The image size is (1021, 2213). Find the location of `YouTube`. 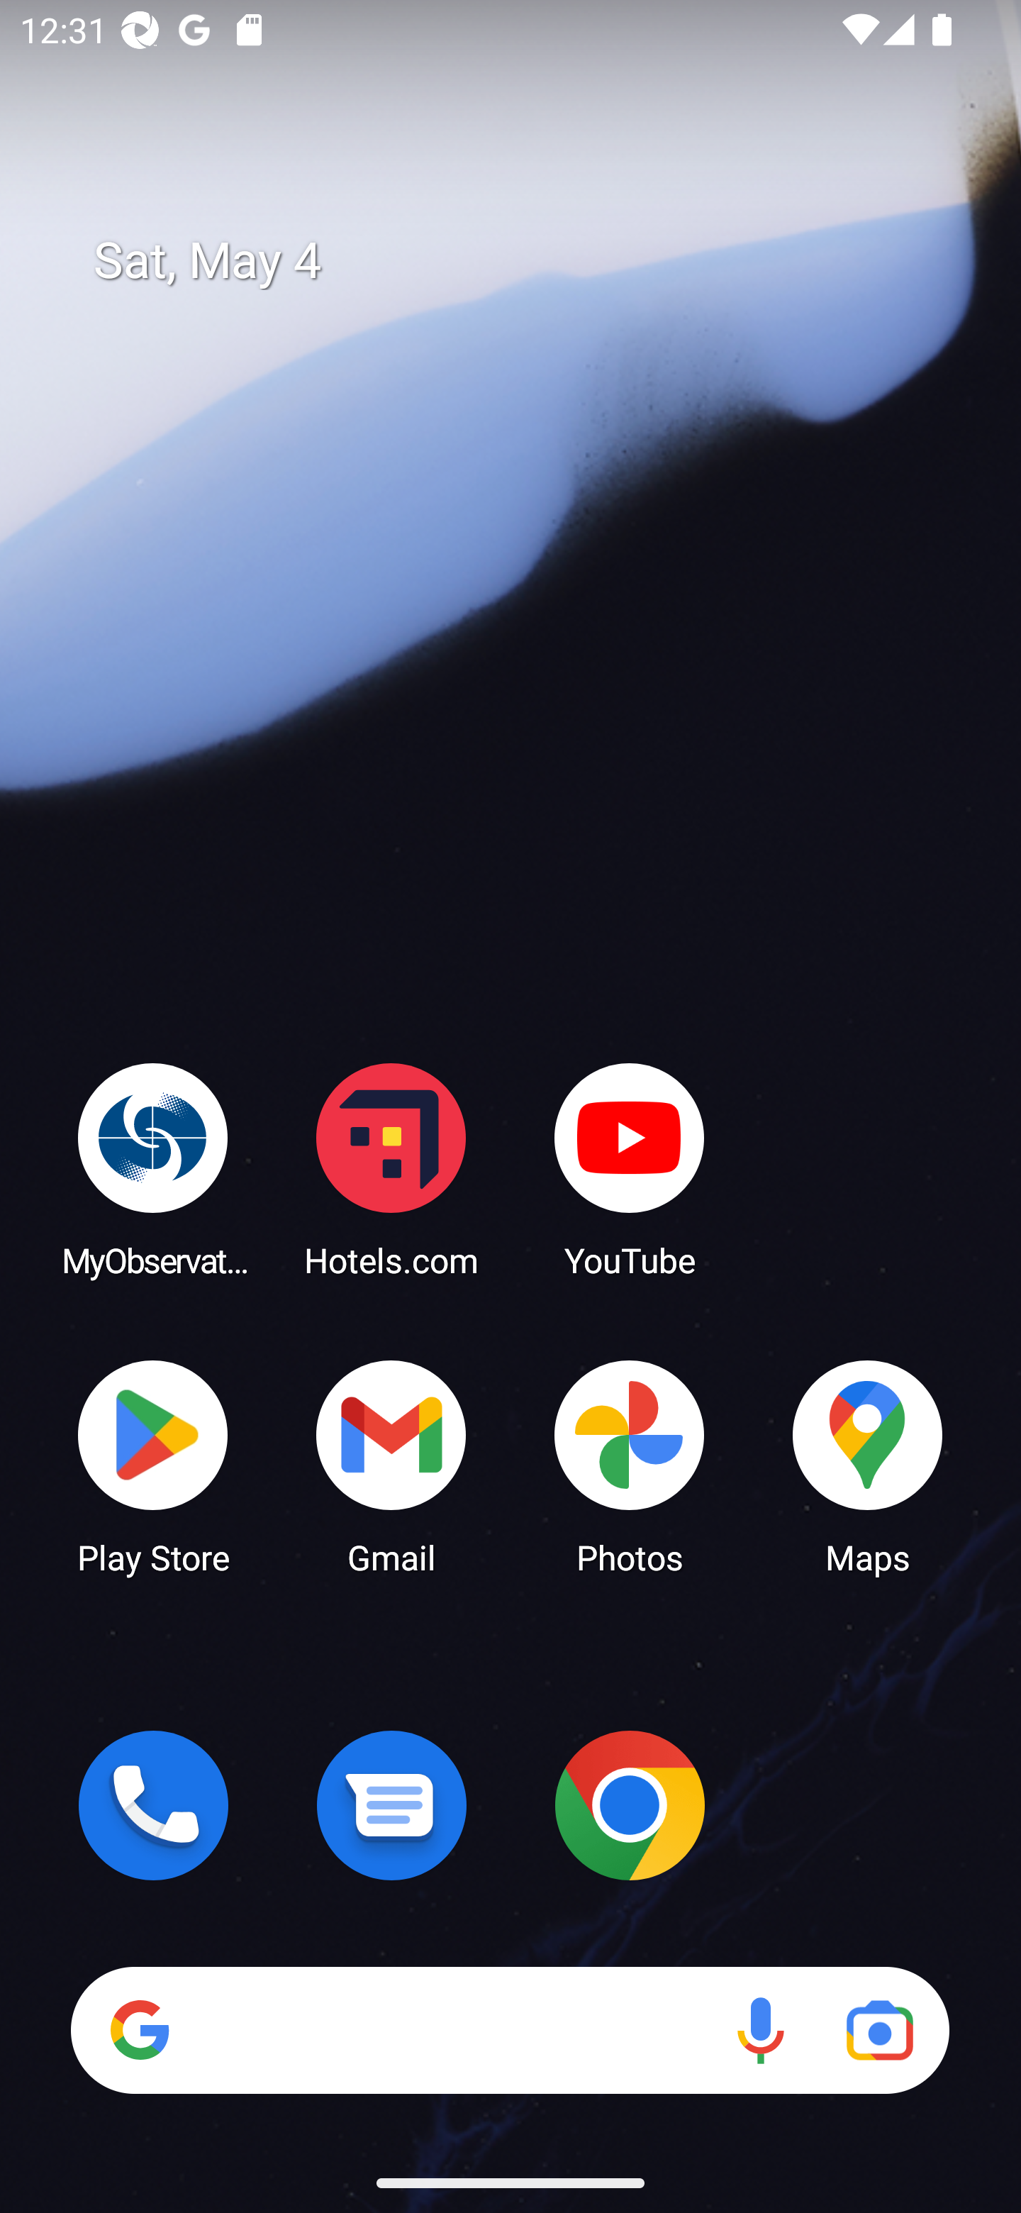

YouTube is located at coordinates (630, 1169).